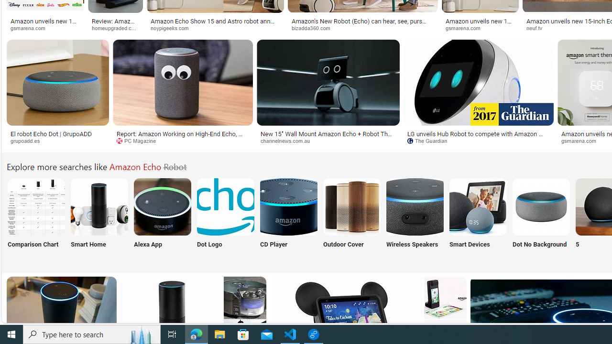 This screenshot has height=344, width=612. What do you see at coordinates (57, 133) in the screenshot?
I see `El robot Echo Dot | GrupoADD` at bounding box center [57, 133].